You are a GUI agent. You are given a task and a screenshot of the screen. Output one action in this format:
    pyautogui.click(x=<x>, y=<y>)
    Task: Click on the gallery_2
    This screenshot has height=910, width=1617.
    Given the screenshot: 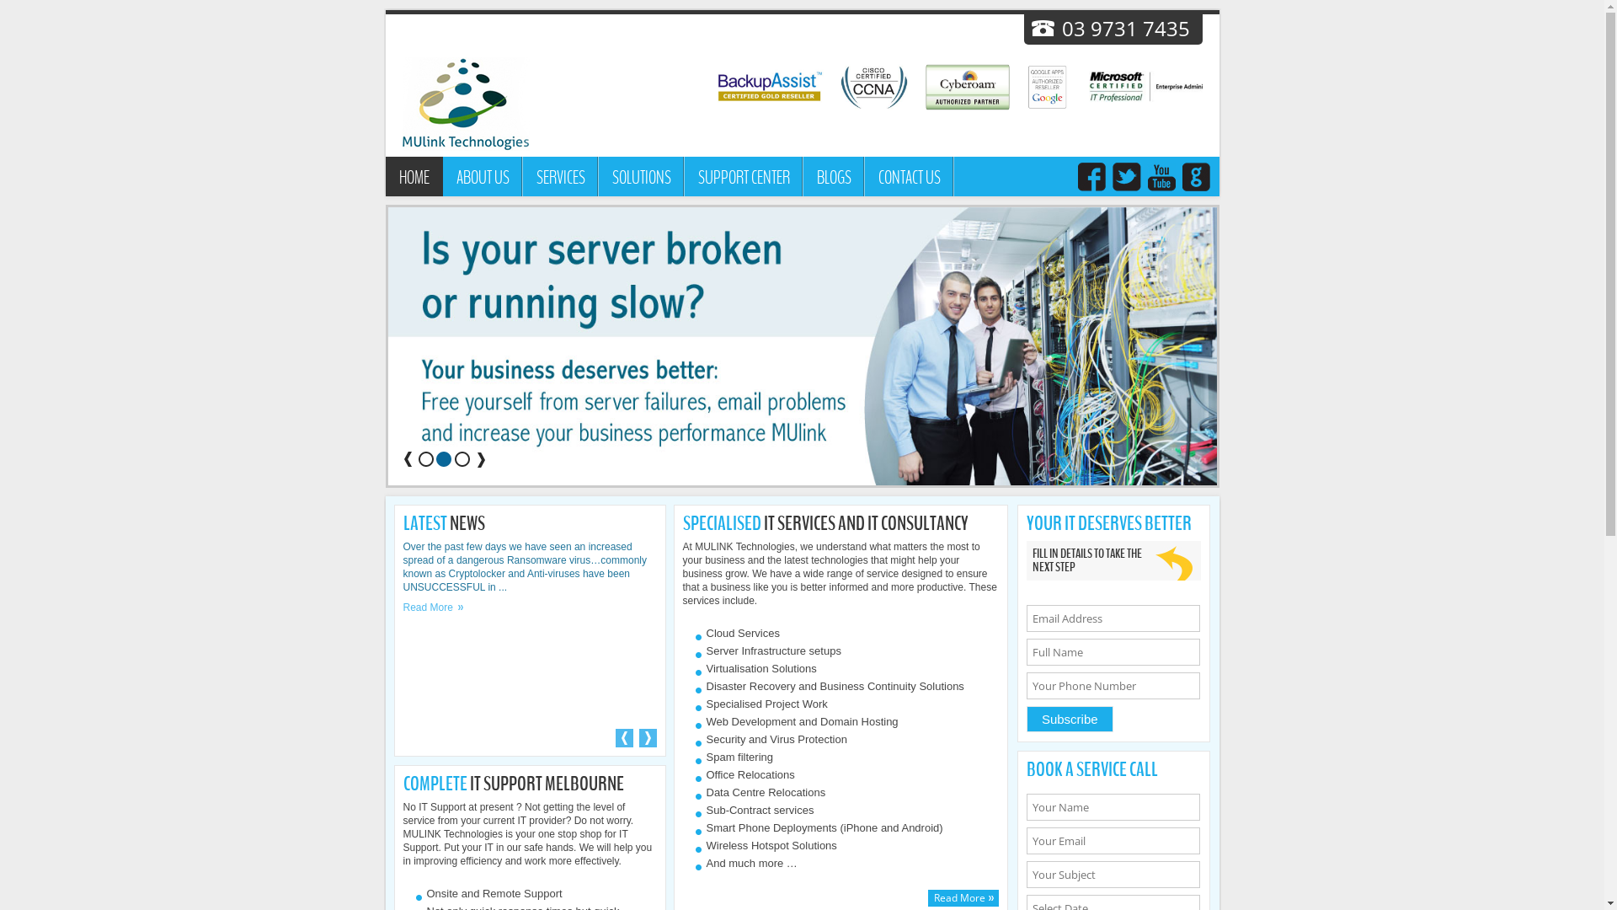 What is the action you would take?
    pyautogui.click(x=803, y=347)
    